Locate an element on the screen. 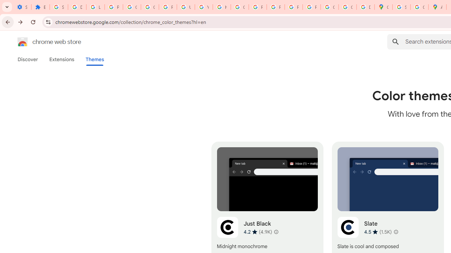  Discover is located at coordinates (28, 59).